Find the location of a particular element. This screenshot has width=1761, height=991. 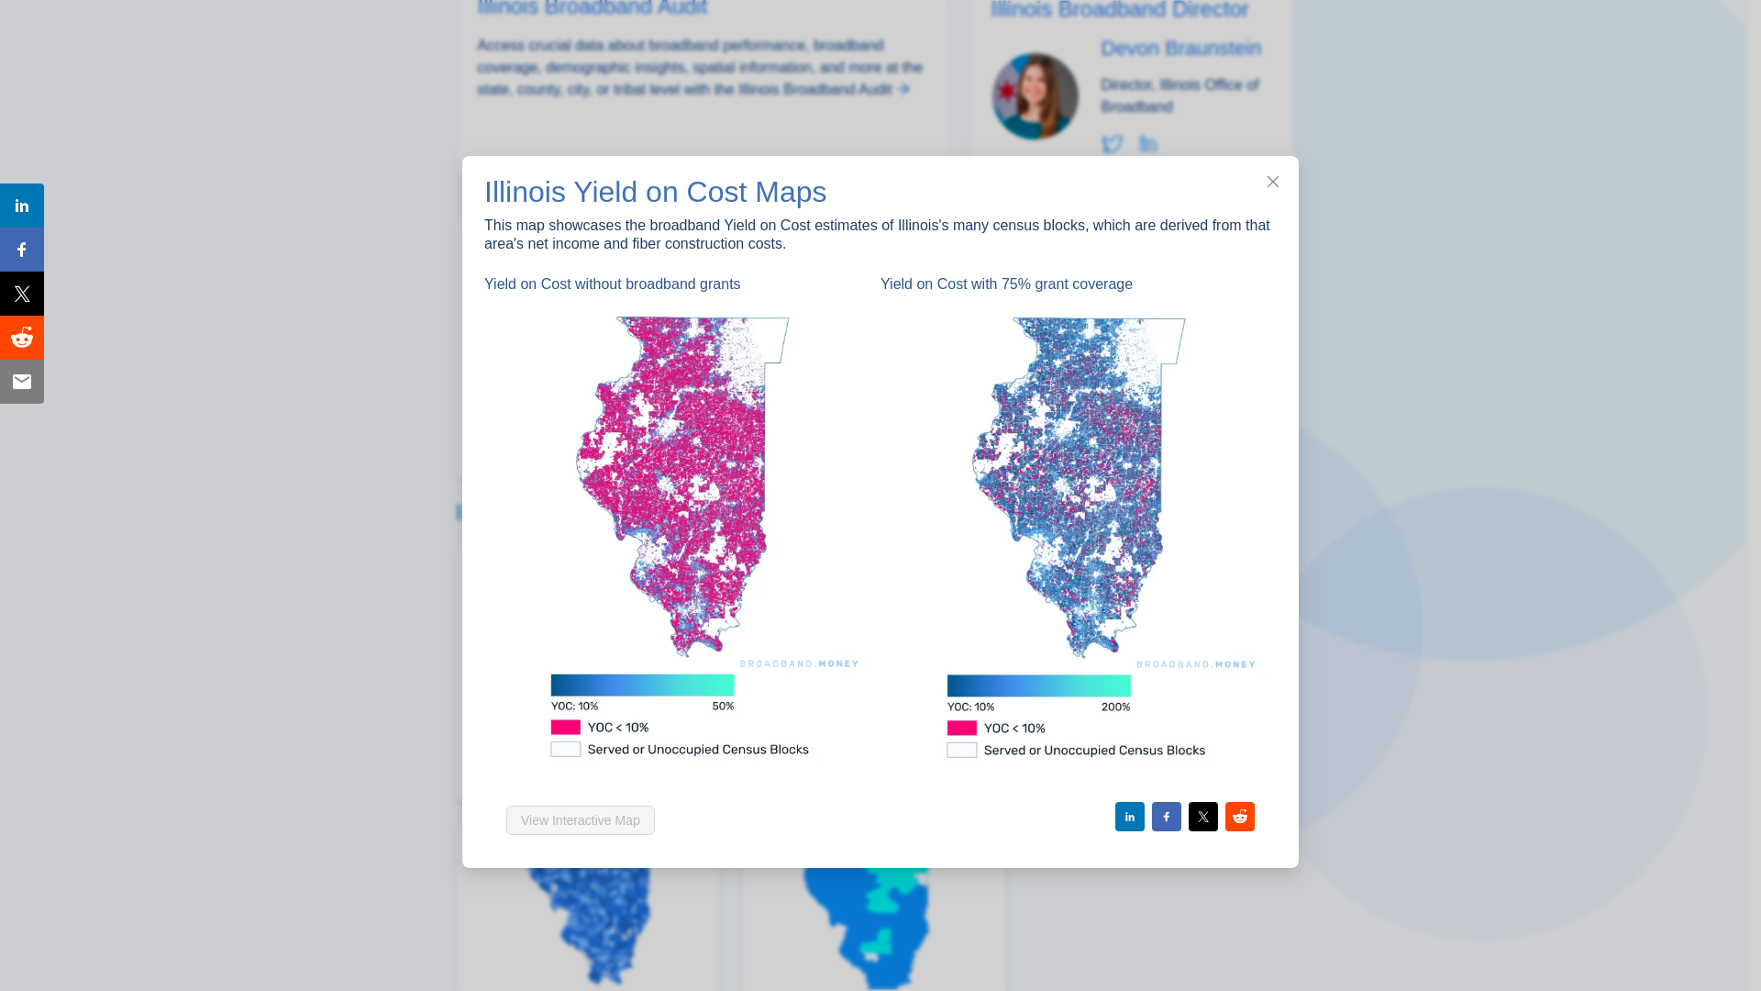

Illinois Broadband Audit is located at coordinates (701, 50).